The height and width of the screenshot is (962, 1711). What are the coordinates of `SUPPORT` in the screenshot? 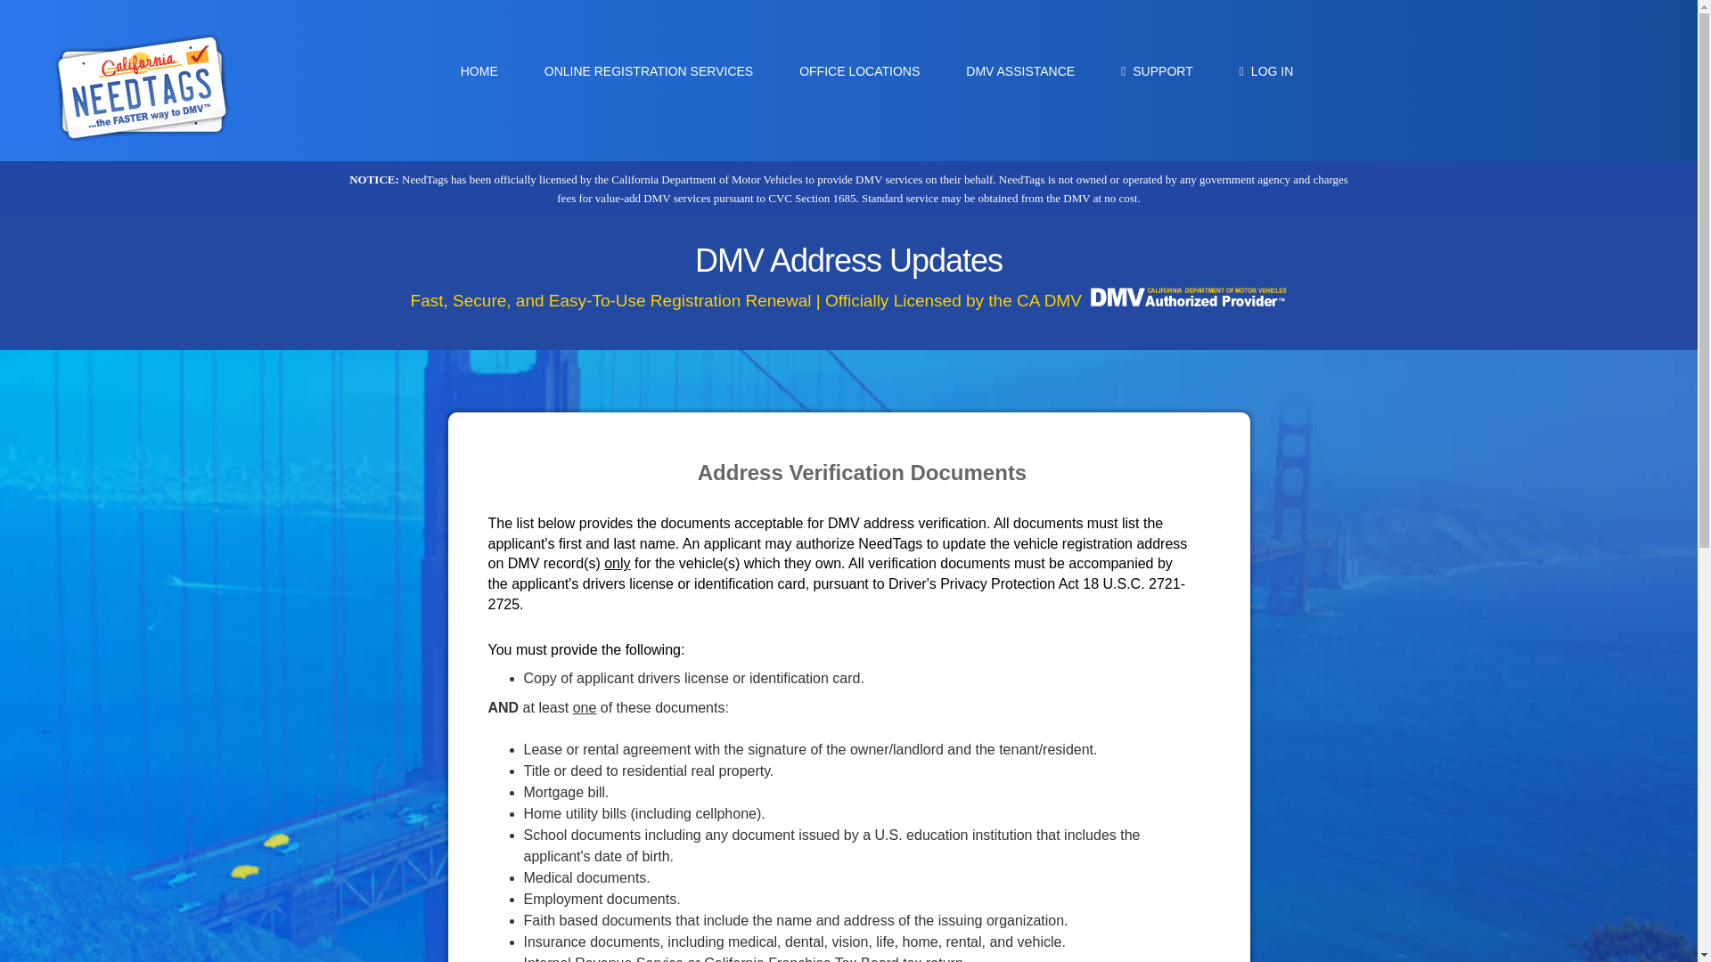 It's located at (1157, 70).